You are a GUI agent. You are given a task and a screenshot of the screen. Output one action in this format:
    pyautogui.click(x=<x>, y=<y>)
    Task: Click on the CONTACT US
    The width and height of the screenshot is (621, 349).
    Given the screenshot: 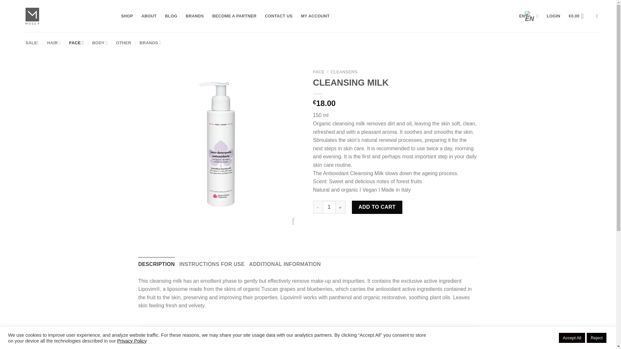 What is the action you would take?
    pyautogui.click(x=279, y=16)
    